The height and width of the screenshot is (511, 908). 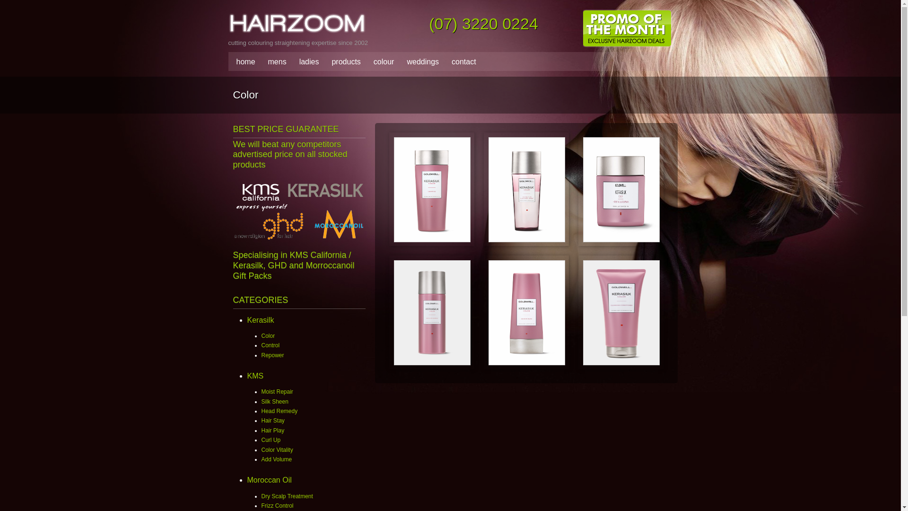 What do you see at coordinates (271, 345) in the screenshot?
I see `Control` at bounding box center [271, 345].